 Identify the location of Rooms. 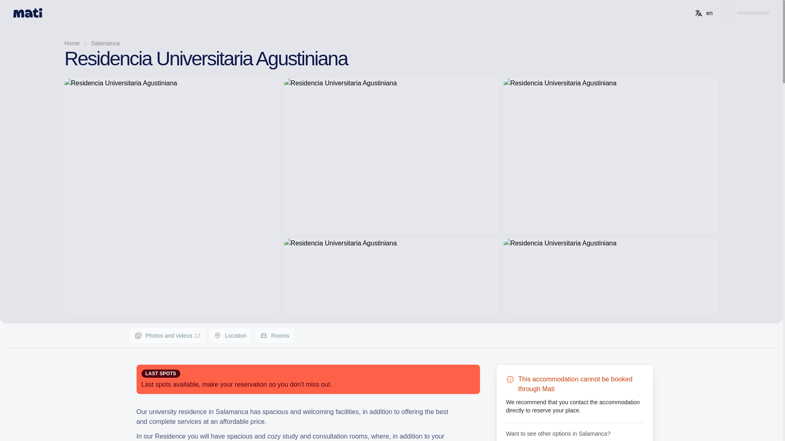
(105, 43).